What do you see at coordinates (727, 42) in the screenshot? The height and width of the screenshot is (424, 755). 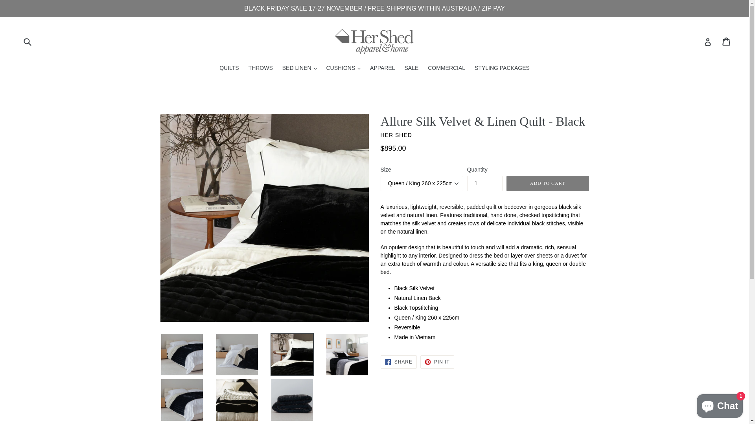 I see `Cart
Cart` at bounding box center [727, 42].